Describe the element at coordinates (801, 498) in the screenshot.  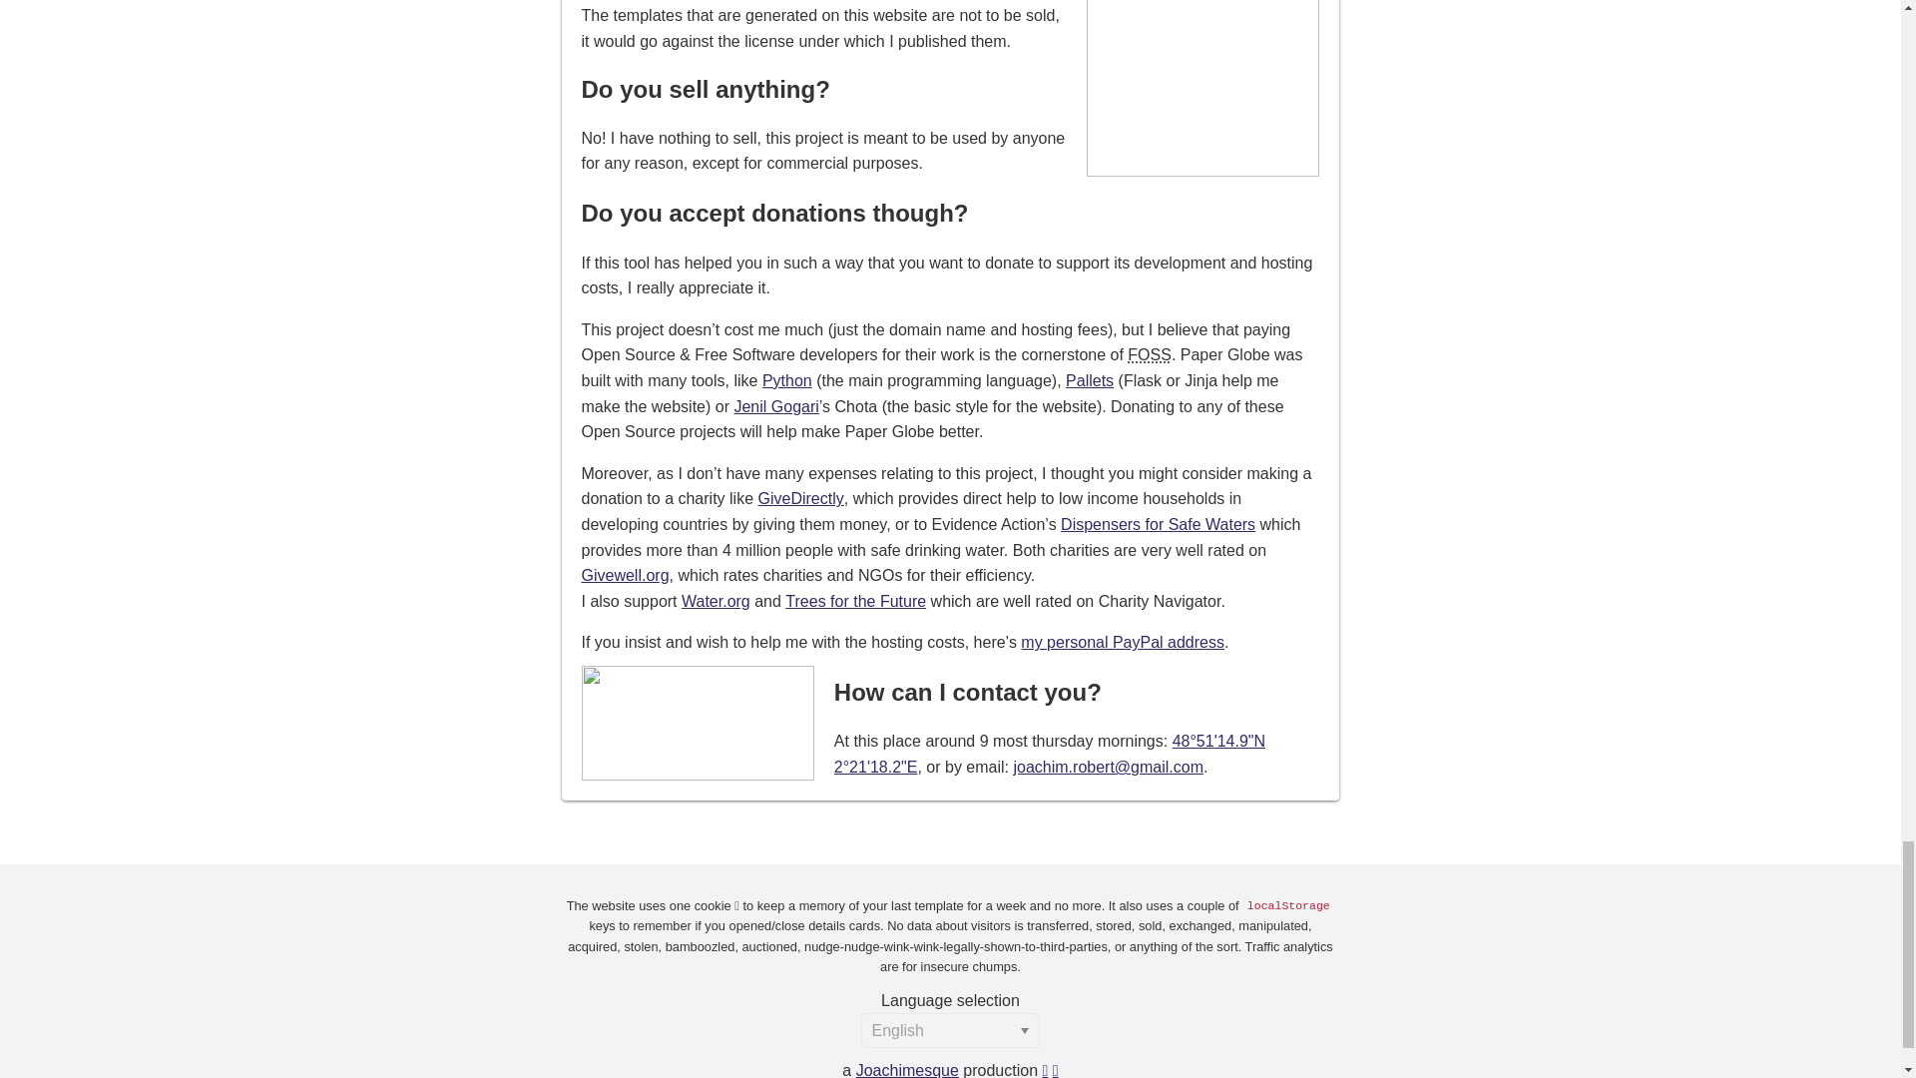
I see `GiveDirectly` at that location.